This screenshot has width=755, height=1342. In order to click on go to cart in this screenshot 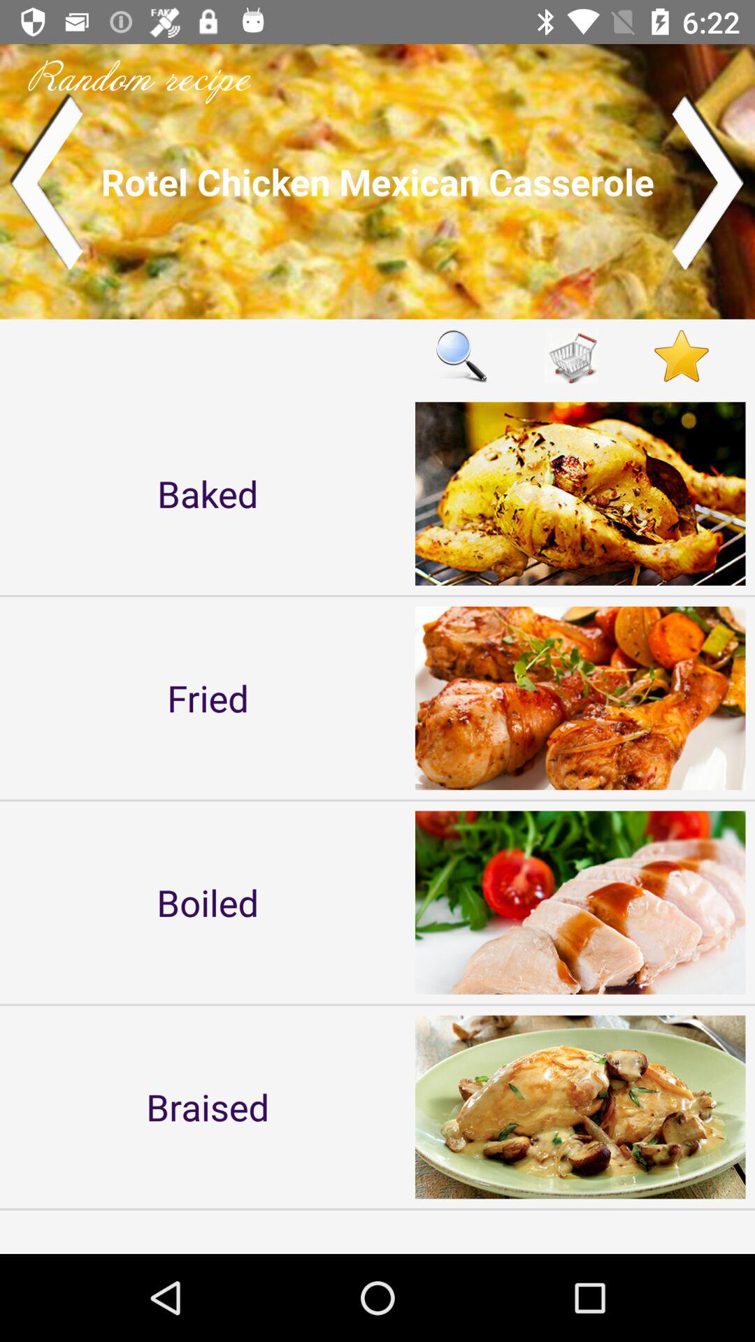, I will do `click(572, 355)`.